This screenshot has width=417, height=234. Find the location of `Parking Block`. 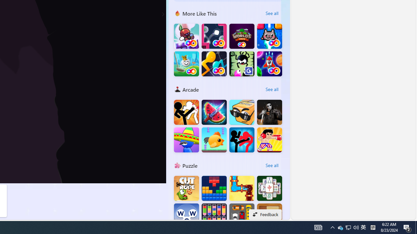

Parking Block is located at coordinates (242, 216).